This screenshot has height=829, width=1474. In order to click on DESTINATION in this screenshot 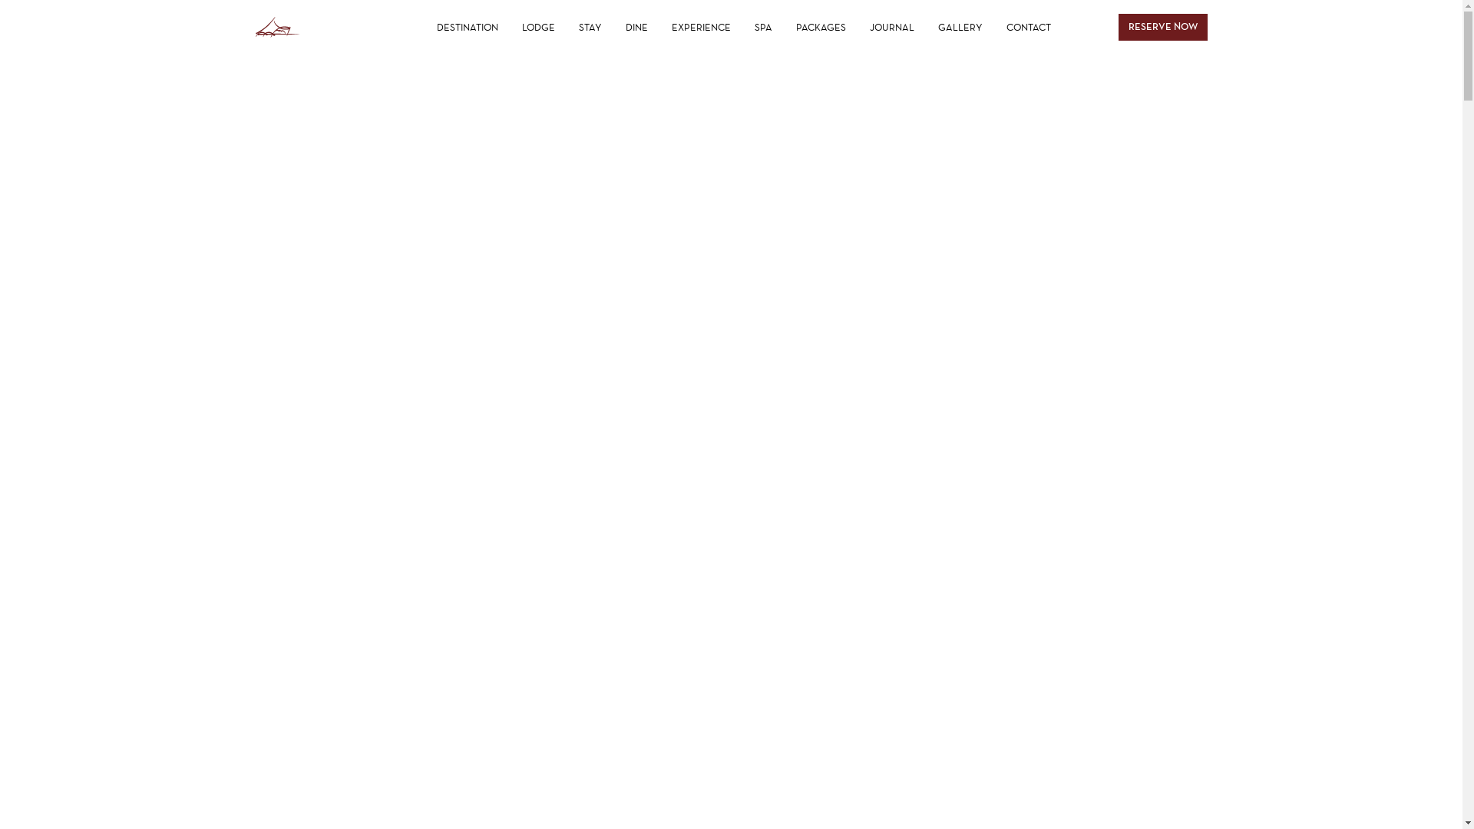, I will do `click(468, 28)`.